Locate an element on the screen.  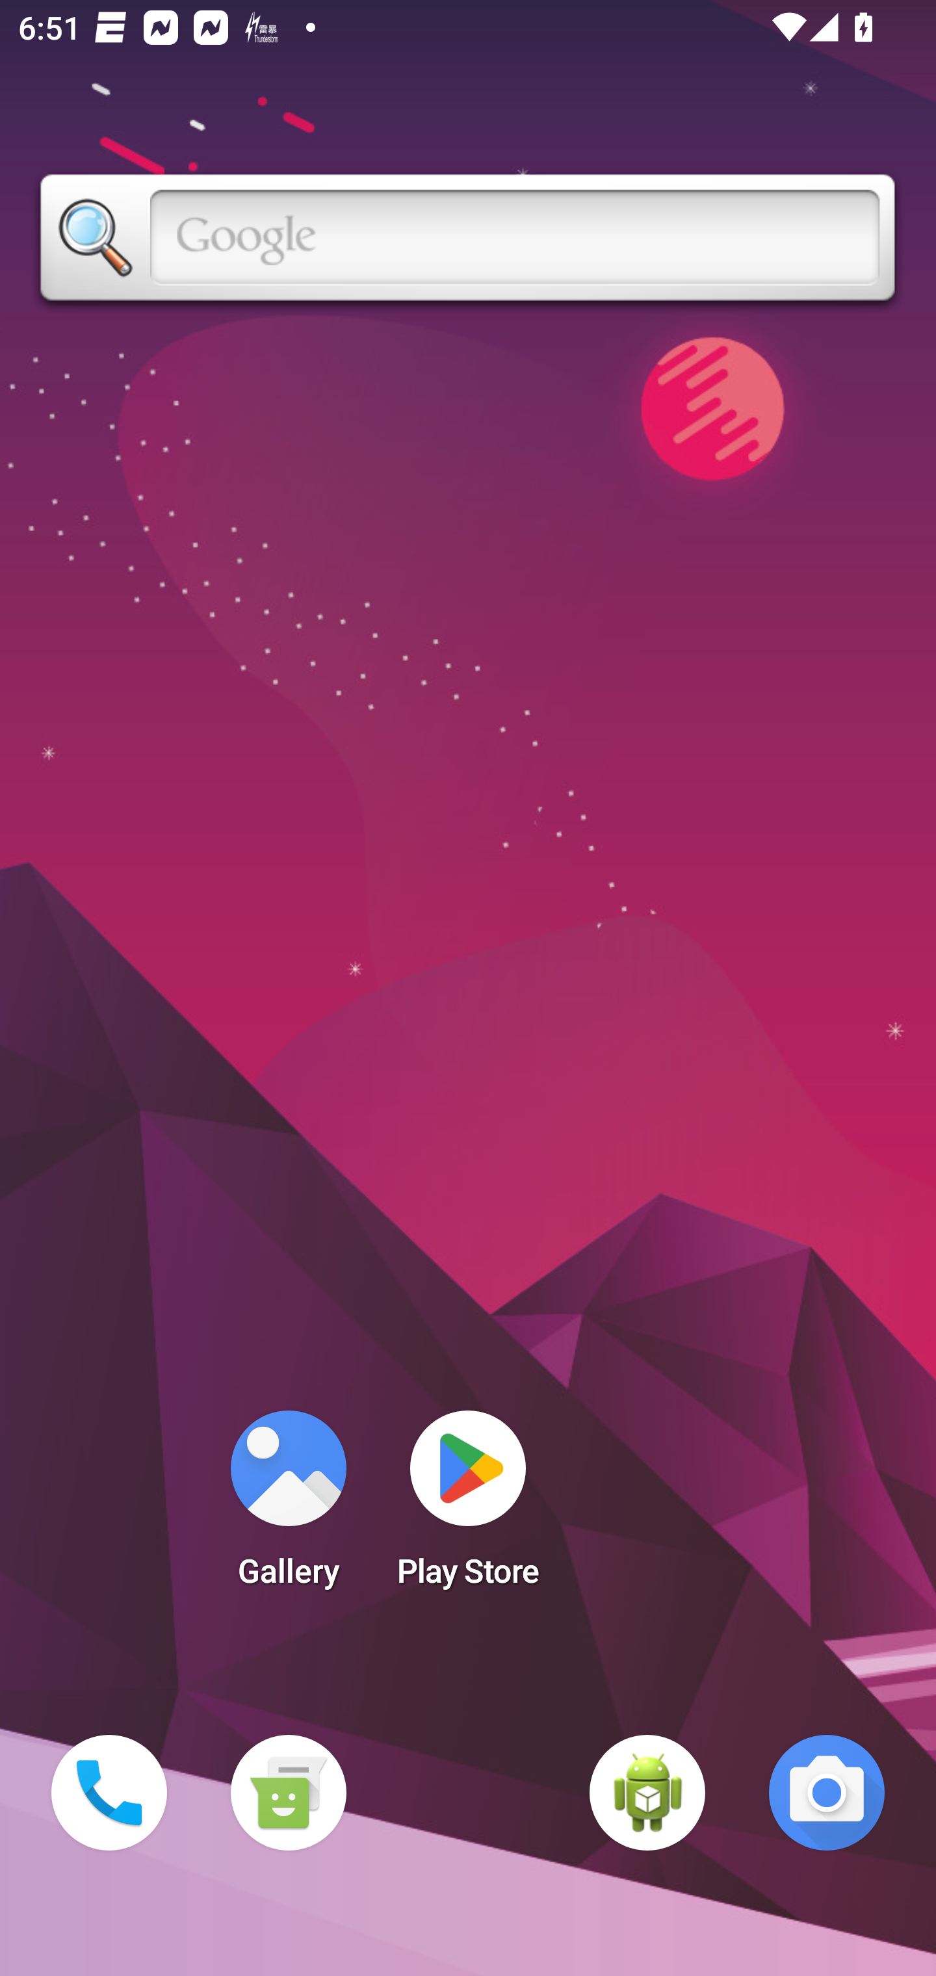
WebView Browser Tester is located at coordinates (647, 1793).